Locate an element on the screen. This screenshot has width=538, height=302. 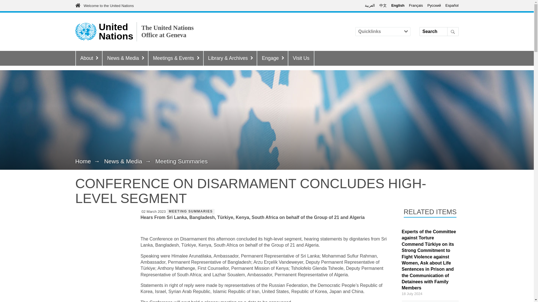
The United Nations Office at Geneva is located at coordinates (115, 32).